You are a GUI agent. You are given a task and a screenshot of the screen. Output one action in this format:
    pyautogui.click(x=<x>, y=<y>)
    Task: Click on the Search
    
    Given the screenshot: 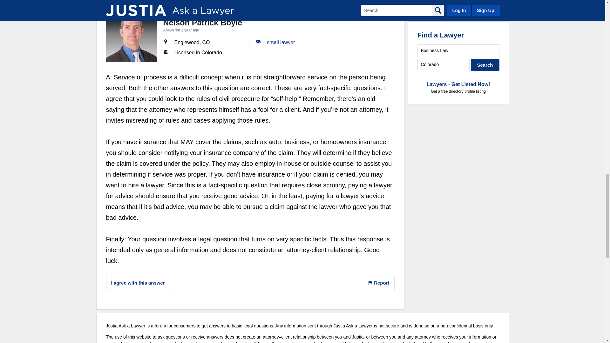 What is the action you would take?
    pyautogui.click(x=485, y=65)
    